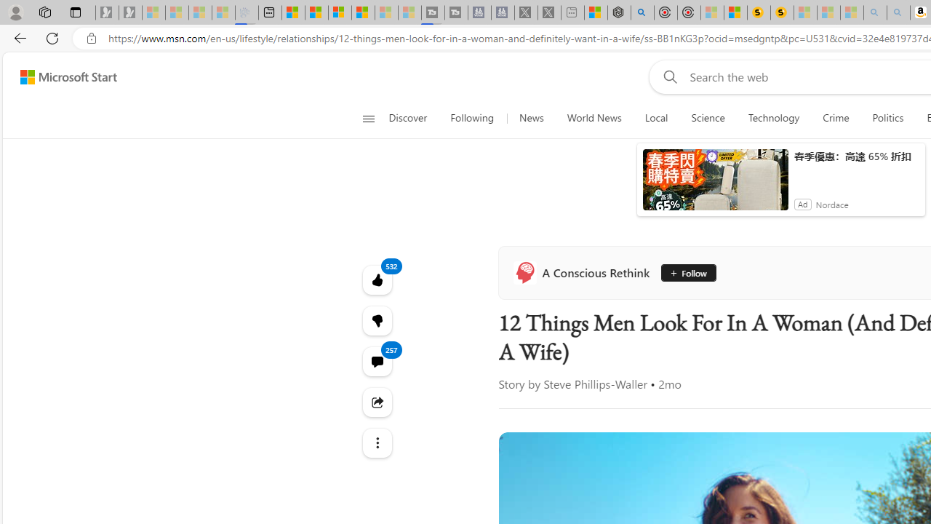 The image size is (931, 524). Describe the element at coordinates (595, 419) in the screenshot. I see `AutomationID: tab-20` at that location.